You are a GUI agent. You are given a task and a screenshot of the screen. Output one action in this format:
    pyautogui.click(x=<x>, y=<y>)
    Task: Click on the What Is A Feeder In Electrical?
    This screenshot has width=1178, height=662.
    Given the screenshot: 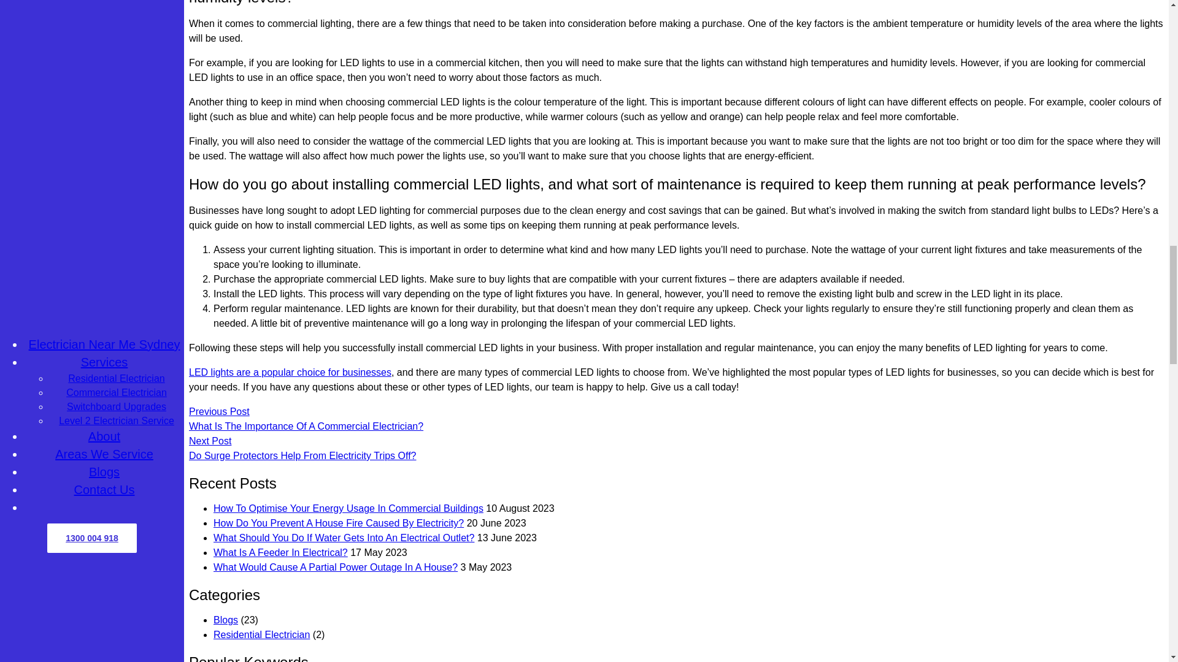 What is the action you would take?
    pyautogui.click(x=280, y=553)
    